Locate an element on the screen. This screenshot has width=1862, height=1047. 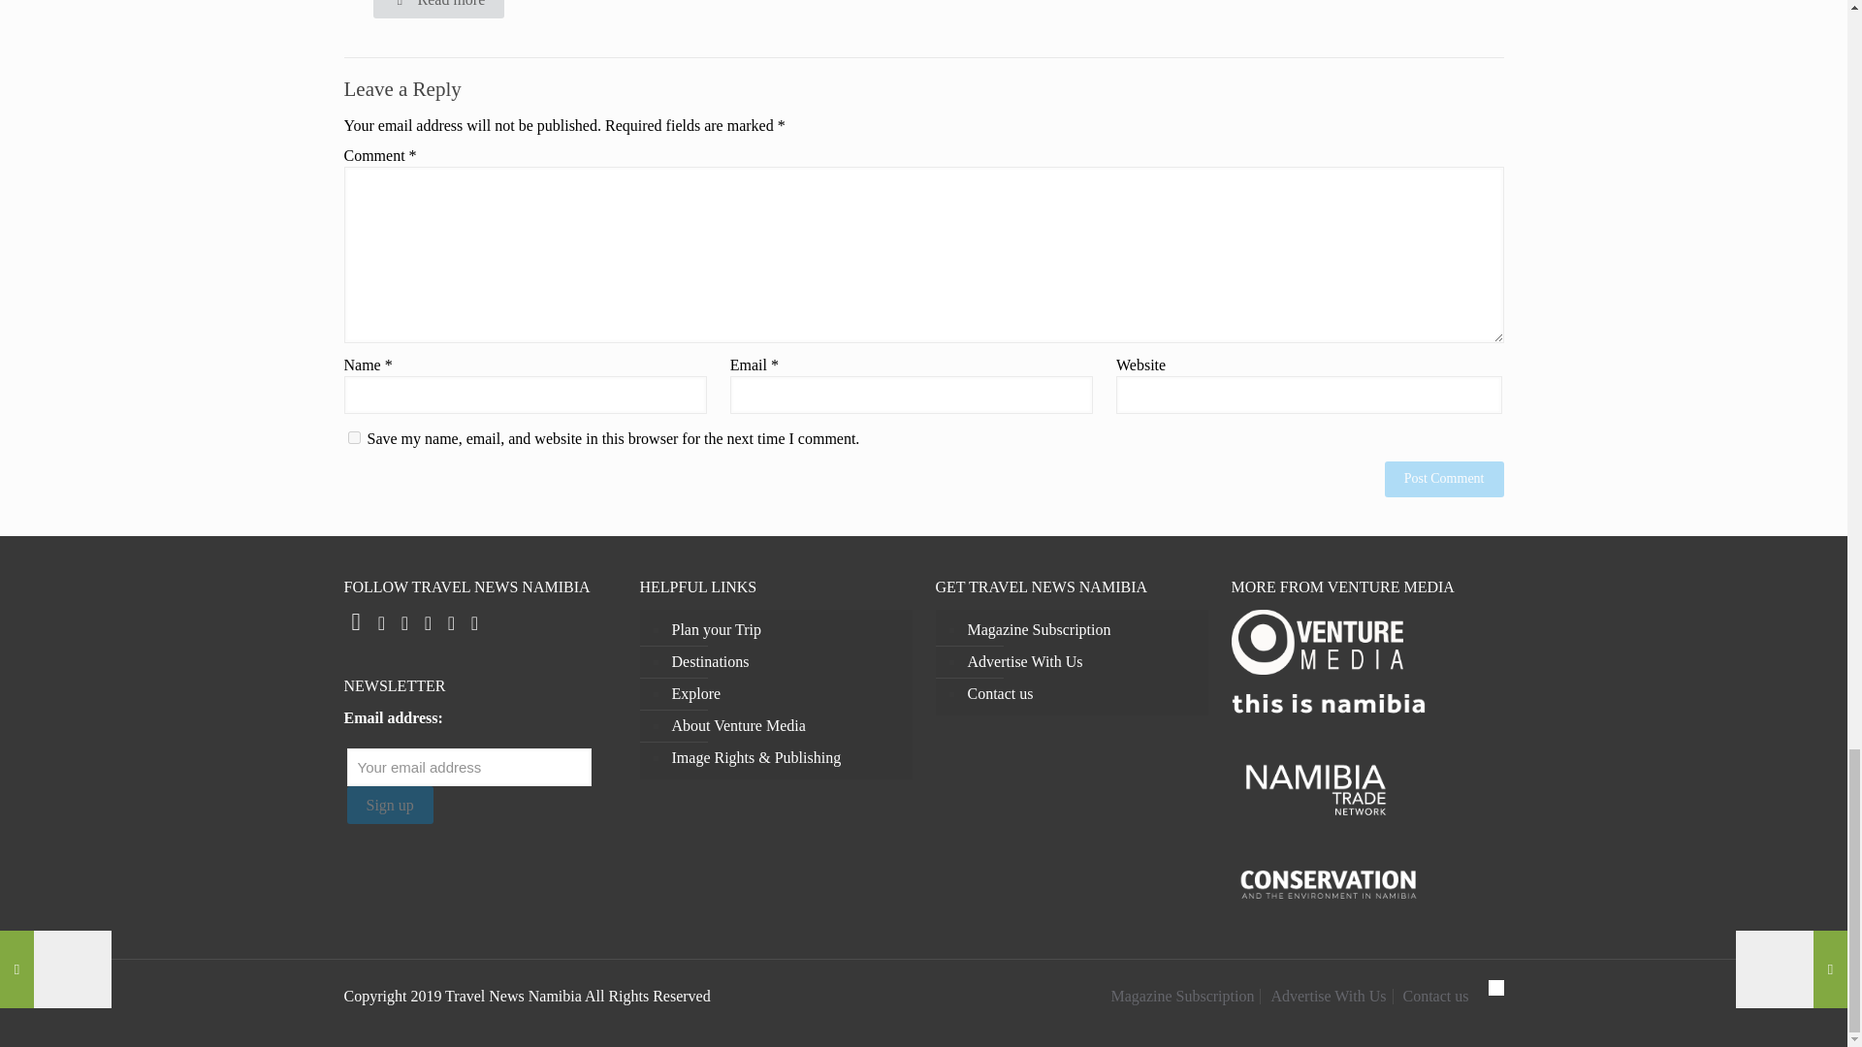
YouTube is located at coordinates (475, 624).